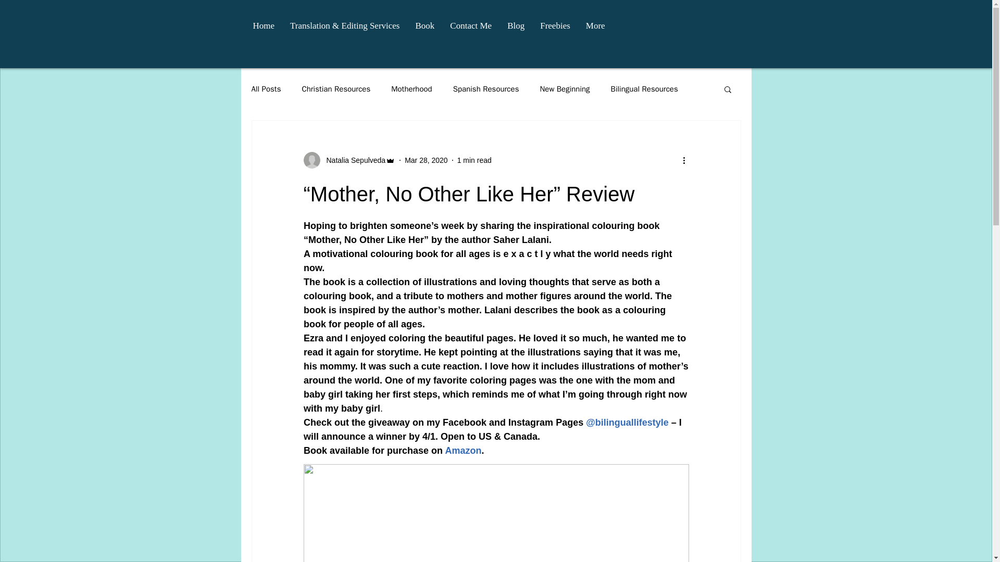 The height and width of the screenshot is (562, 1000). I want to click on Freebies, so click(555, 29).